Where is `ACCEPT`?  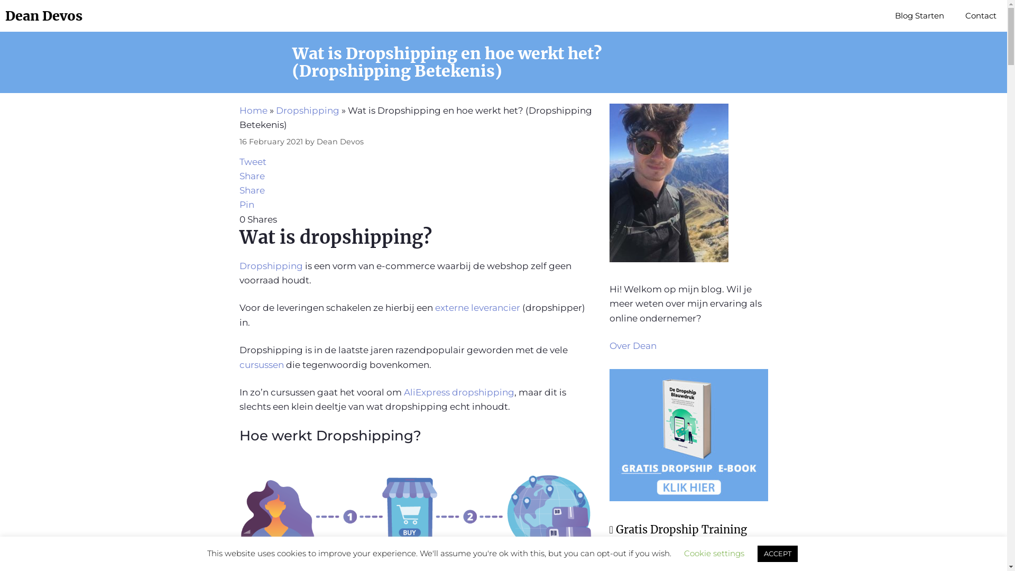
ACCEPT is located at coordinates (777, 554).